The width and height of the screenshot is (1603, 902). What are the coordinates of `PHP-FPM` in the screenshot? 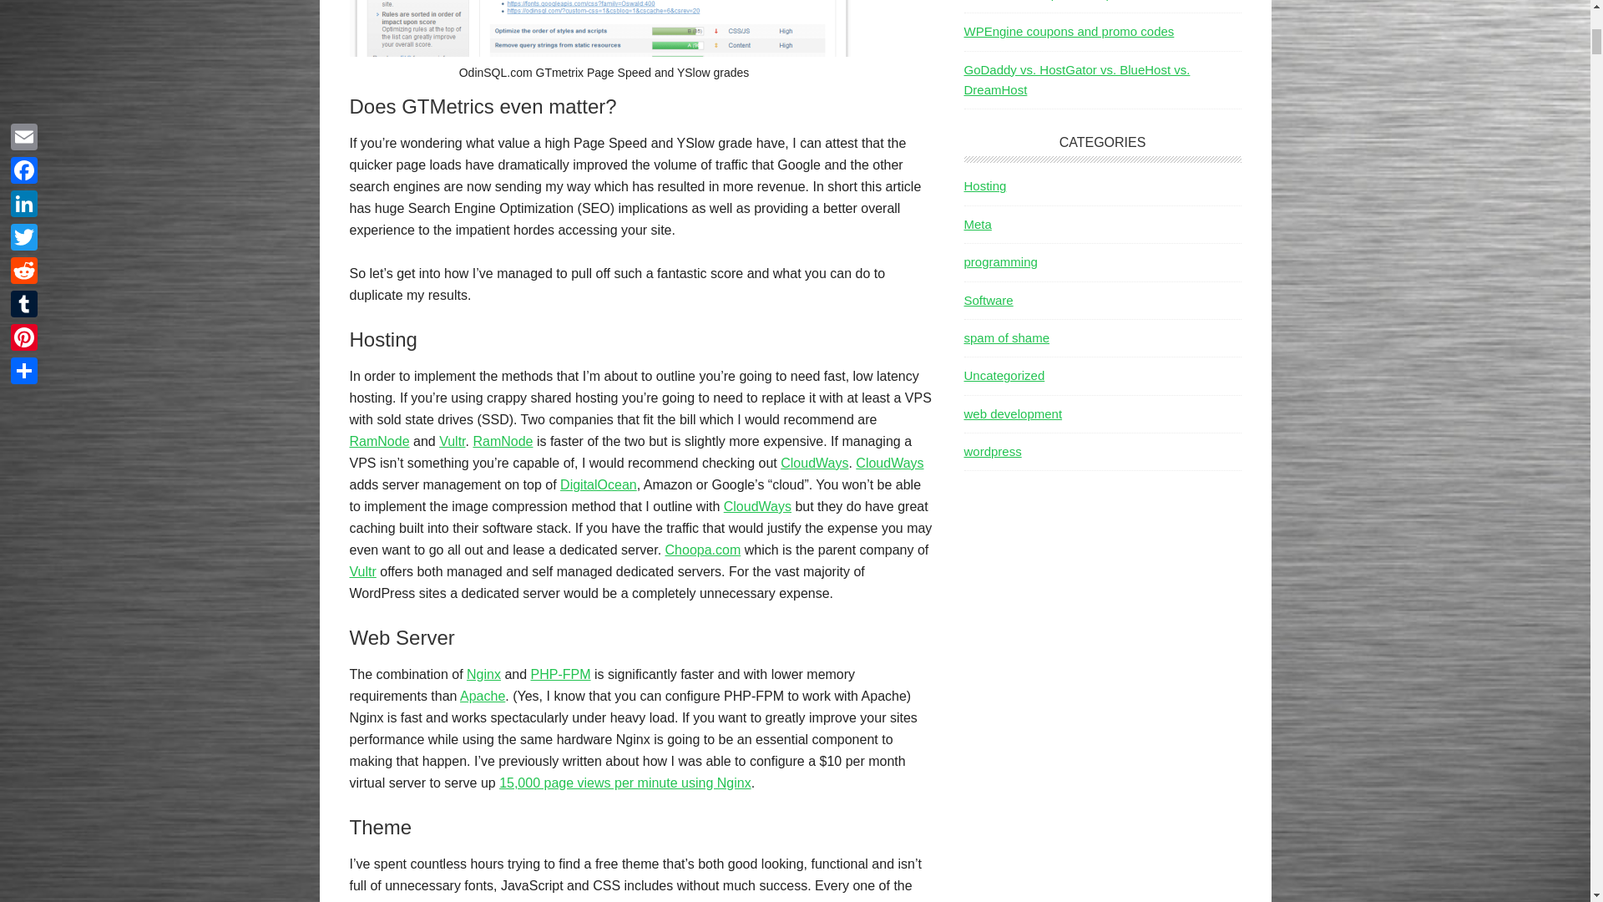 It's located at (561, 675).